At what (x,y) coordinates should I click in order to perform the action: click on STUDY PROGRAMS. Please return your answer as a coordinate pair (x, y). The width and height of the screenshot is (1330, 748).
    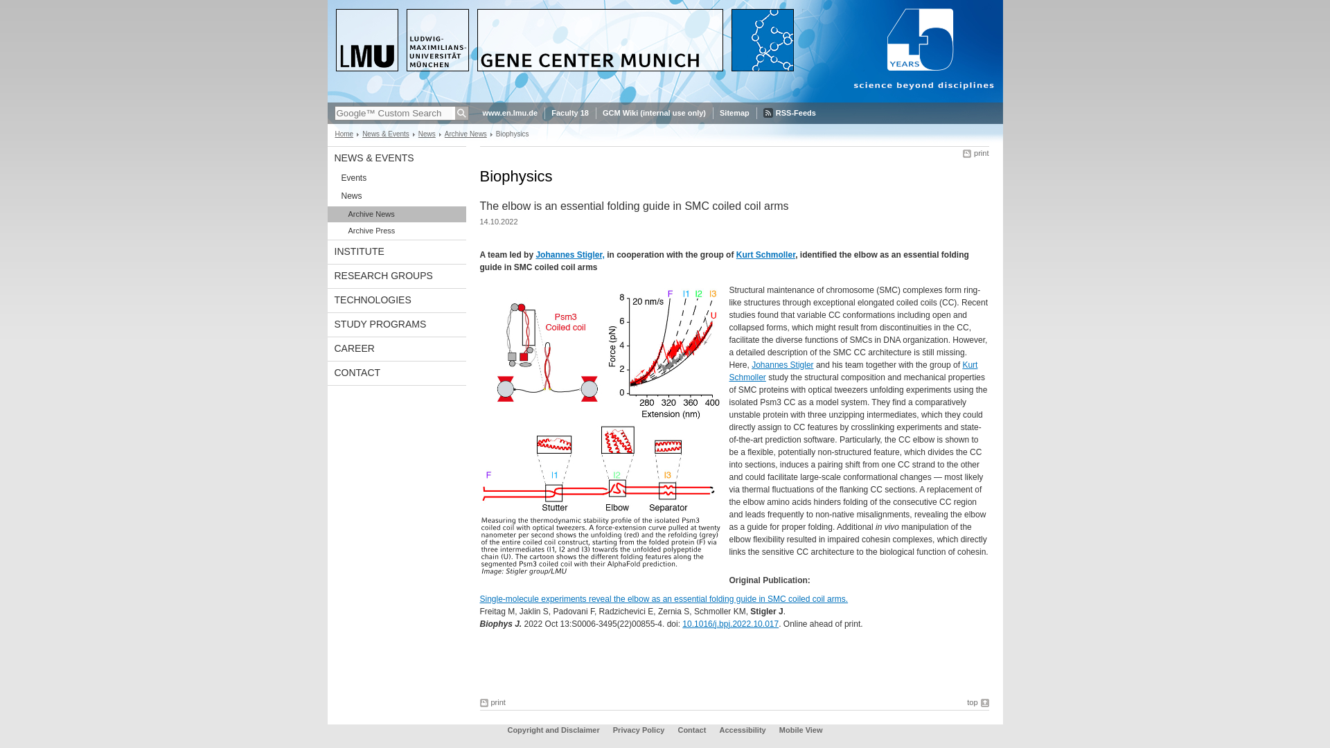
    Looking at the image, I should click on (396, 324).